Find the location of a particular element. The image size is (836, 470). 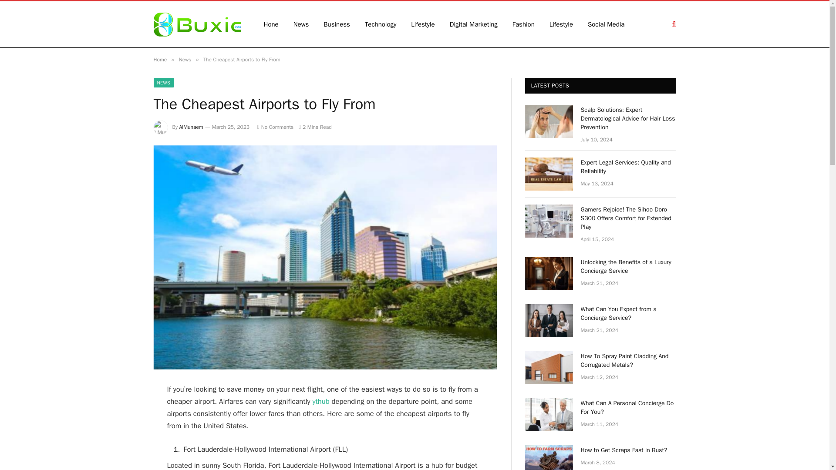

Social Media is located at coordinates (606, 24).